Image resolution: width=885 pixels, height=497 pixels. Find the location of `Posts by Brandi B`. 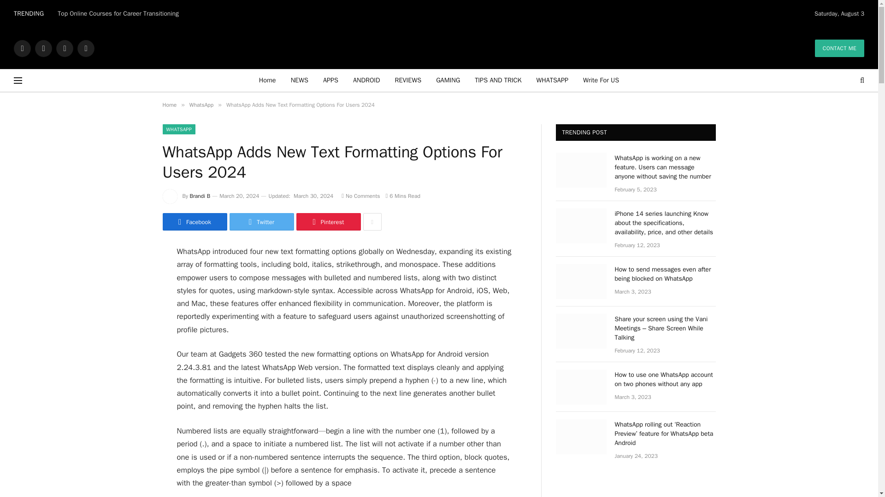

Posts by Brandi B is located at coordinates (200, 196).